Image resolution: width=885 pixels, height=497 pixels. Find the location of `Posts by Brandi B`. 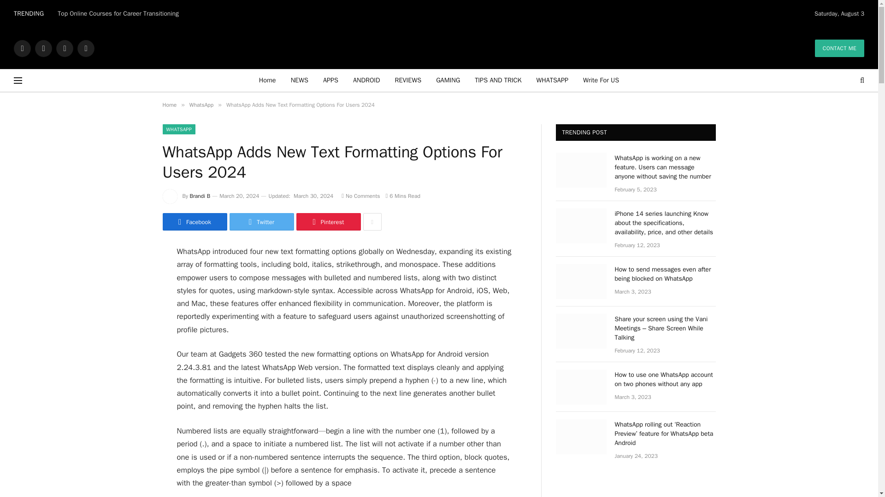

Posts by Brandi B is located at coordinates (200, 196).